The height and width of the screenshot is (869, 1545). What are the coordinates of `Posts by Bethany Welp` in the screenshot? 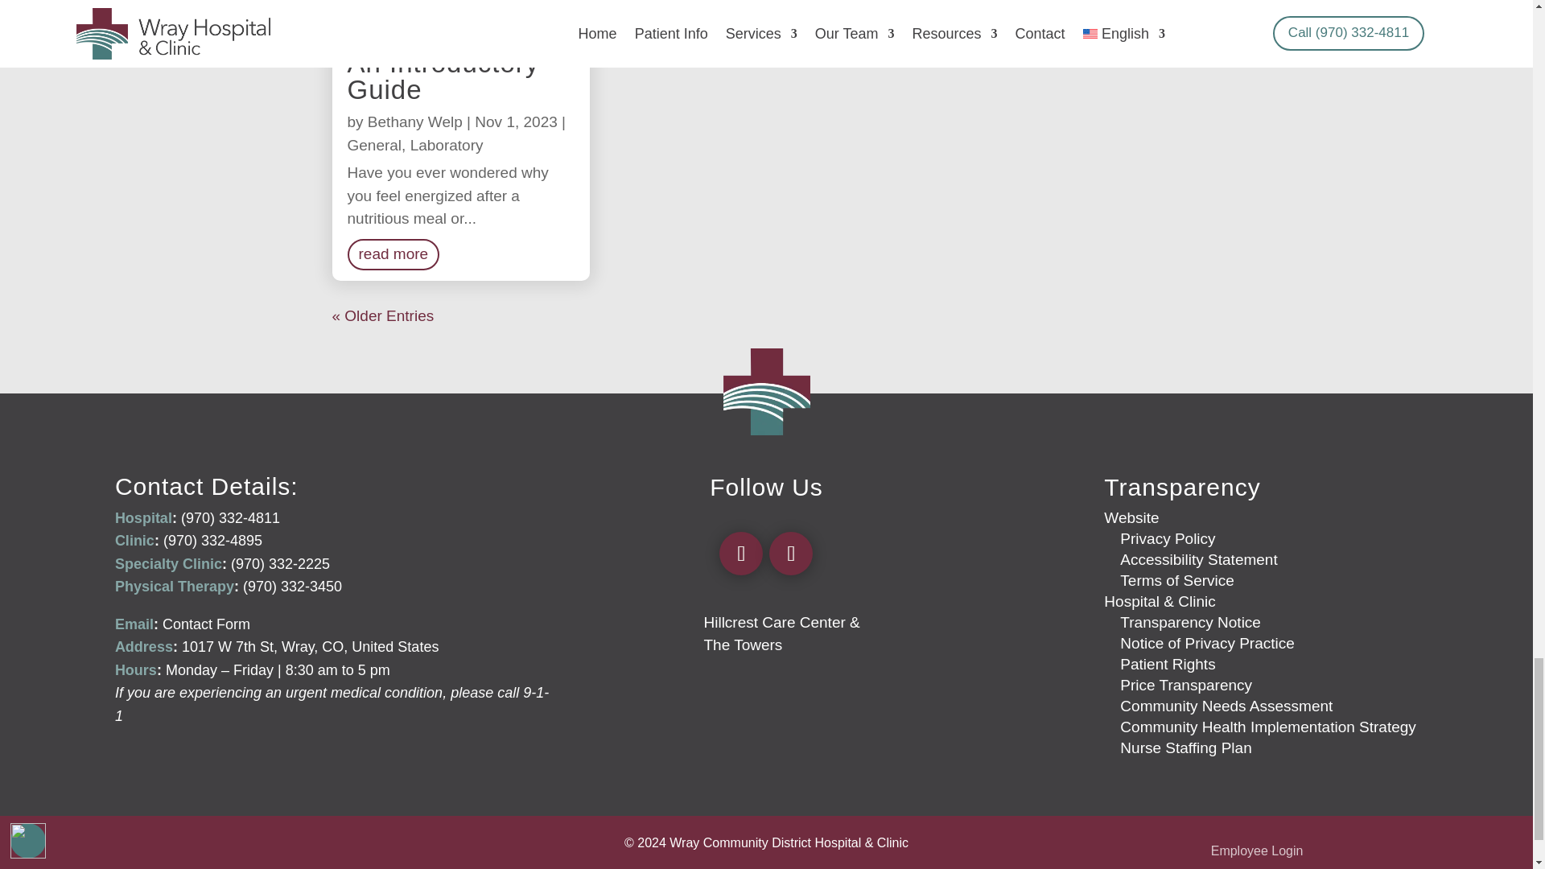 It's located at (414, 122).